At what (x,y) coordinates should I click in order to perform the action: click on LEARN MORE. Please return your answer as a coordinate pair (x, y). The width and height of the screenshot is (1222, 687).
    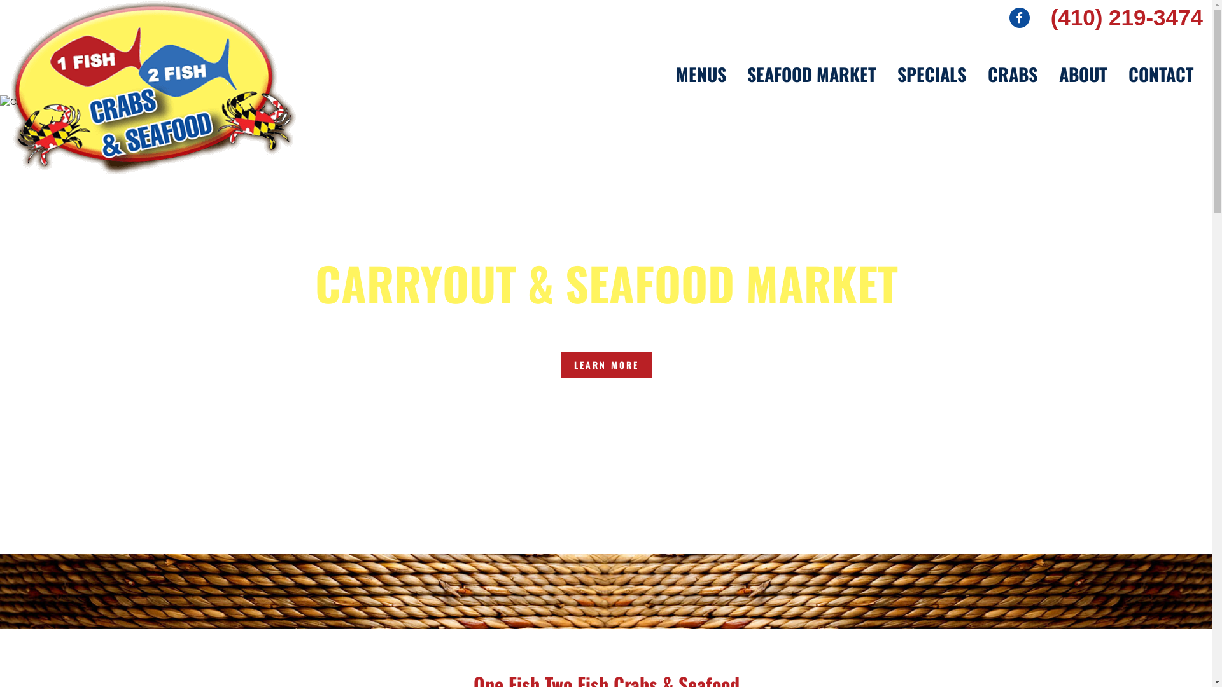
    Looking at the image, I should click on (607, 365).